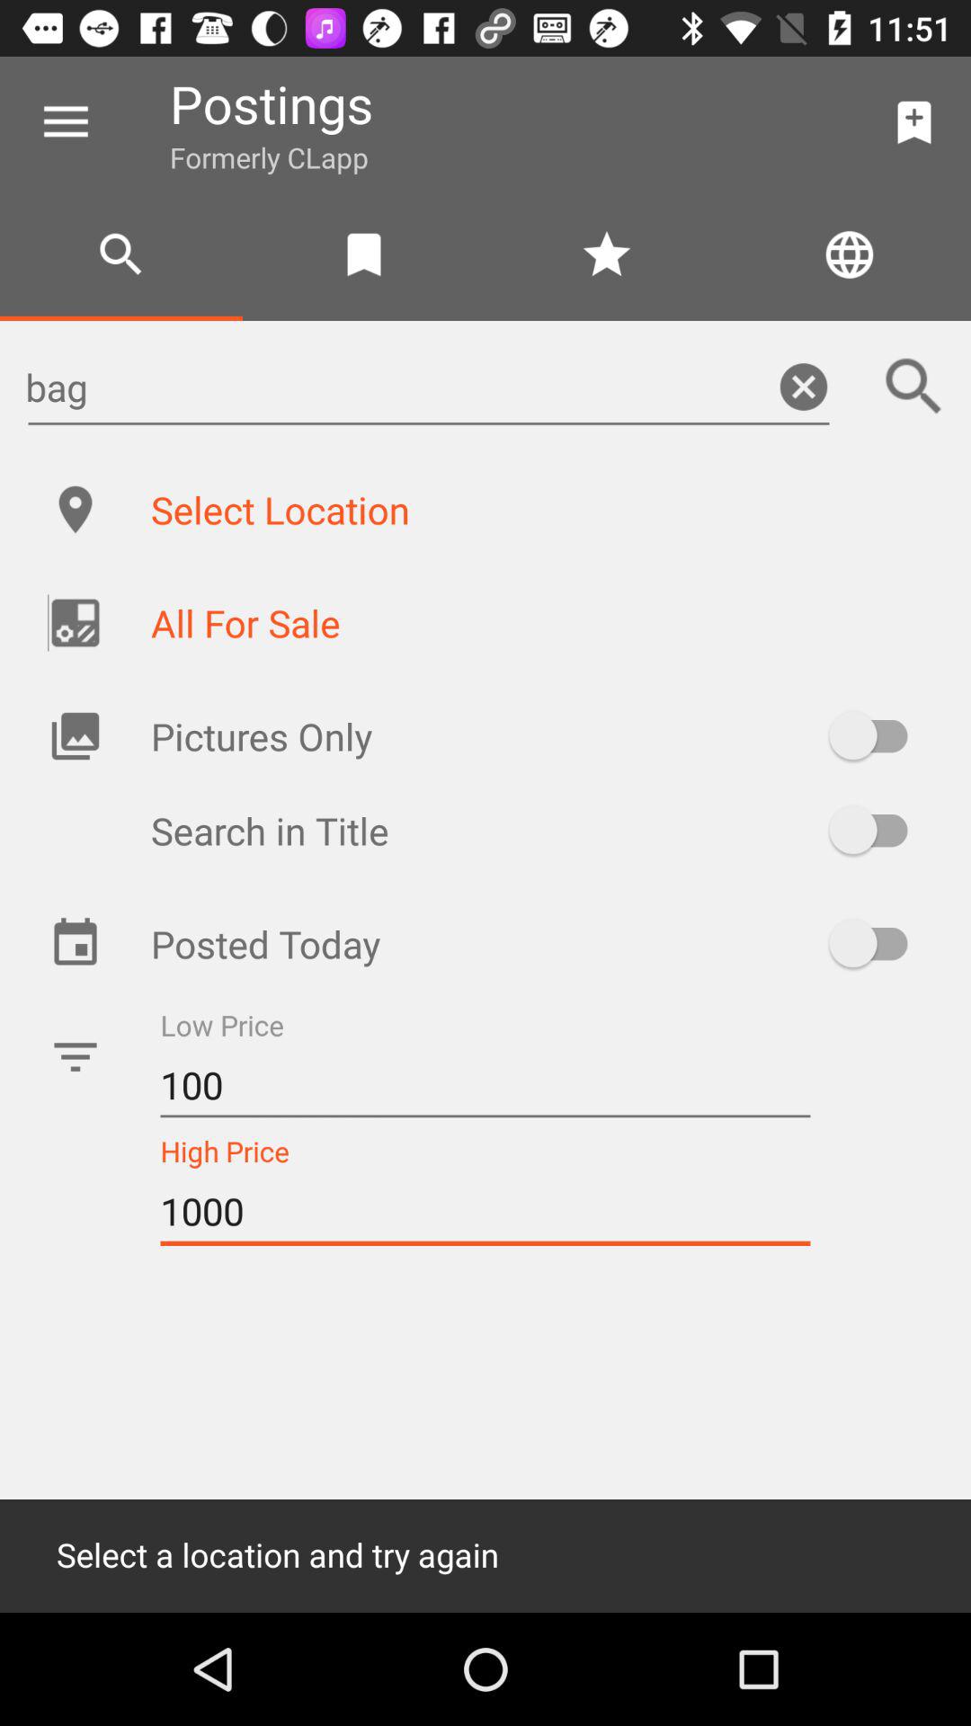 Image resolution: width=971 pixels, height=1726 pixels. I want to click on search, so click(914, 387).